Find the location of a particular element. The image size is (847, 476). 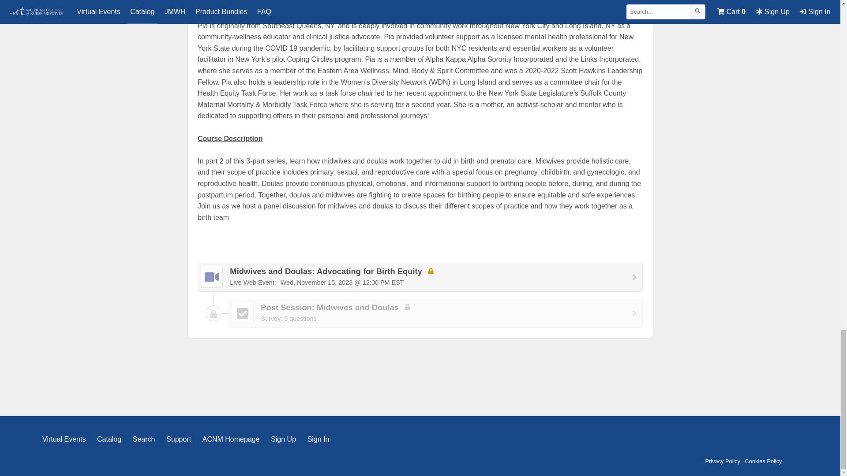

Sign Up is located at coordinates (178, 439).